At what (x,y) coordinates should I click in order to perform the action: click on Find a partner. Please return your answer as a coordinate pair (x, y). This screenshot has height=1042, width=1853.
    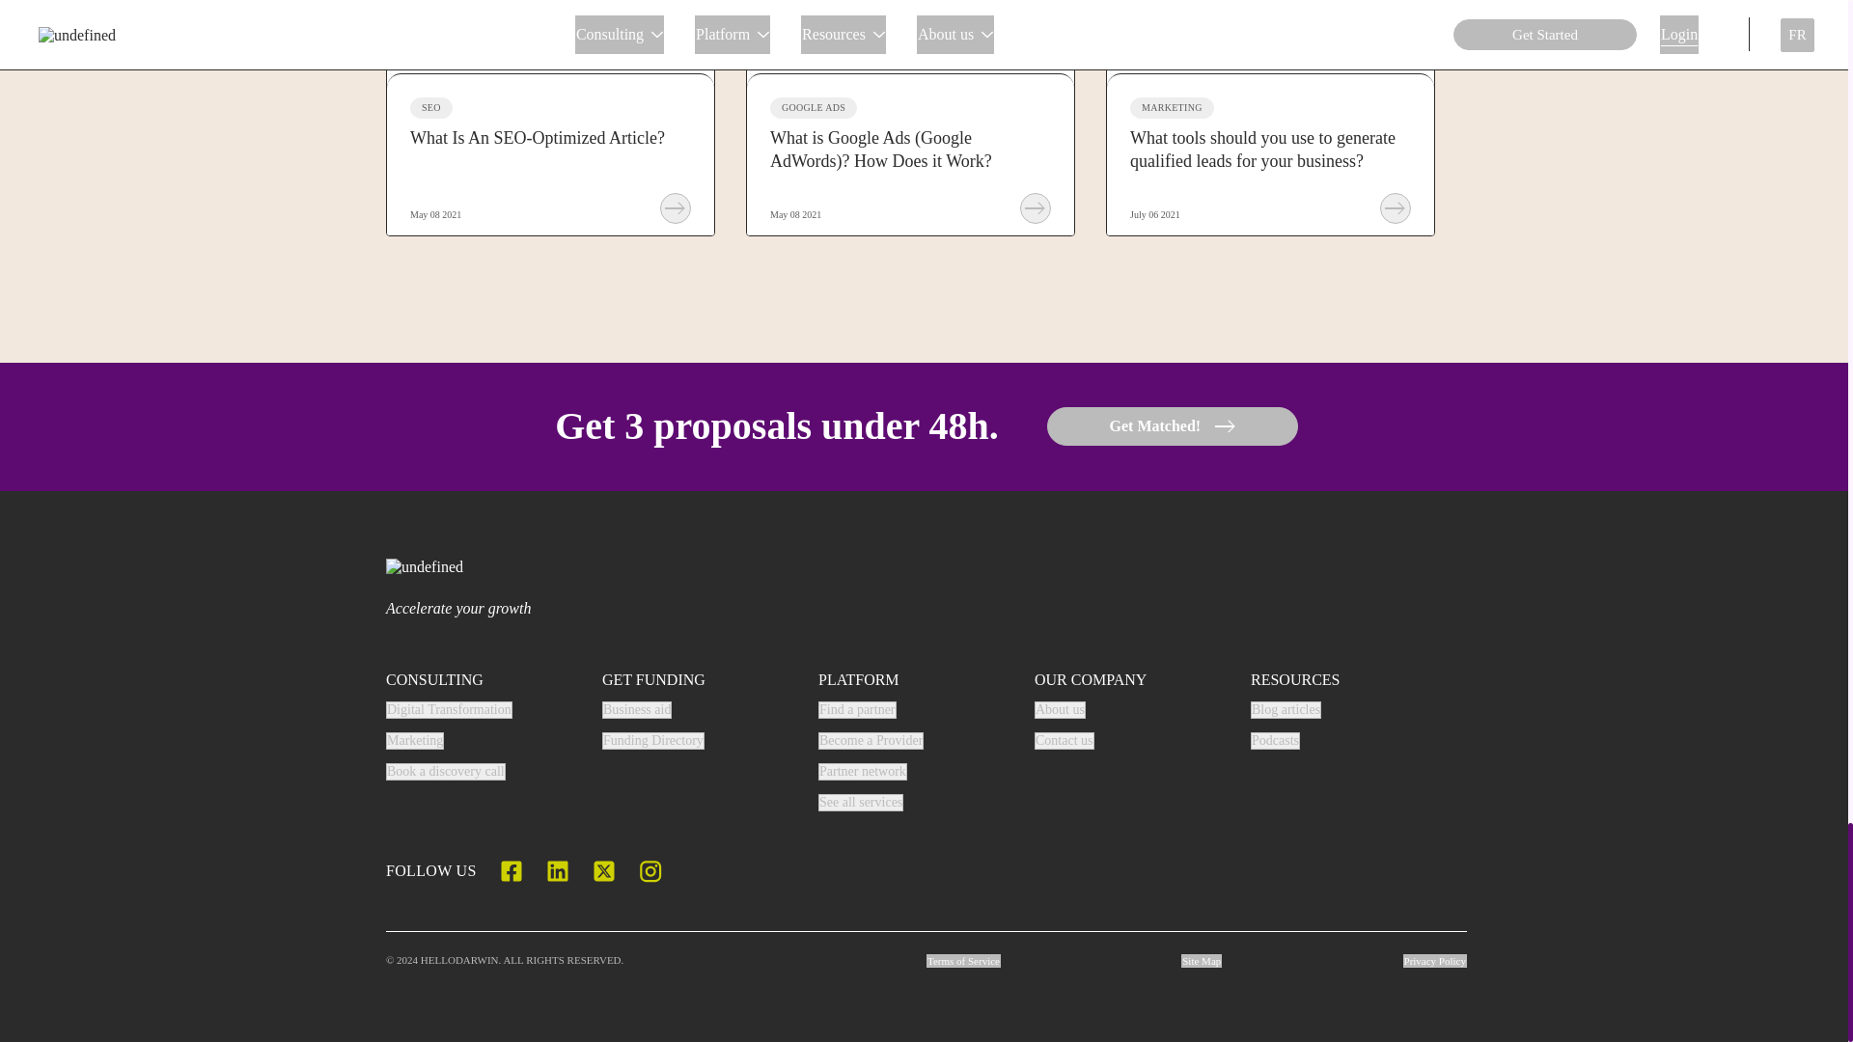
    Looking at the image, I should click on (857, 710).